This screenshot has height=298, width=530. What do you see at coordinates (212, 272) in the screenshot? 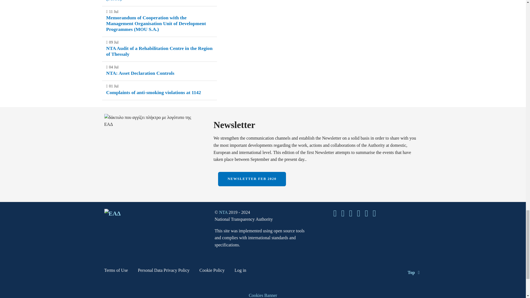
I see `Cookie Policy` at bounding box center [212, 272].